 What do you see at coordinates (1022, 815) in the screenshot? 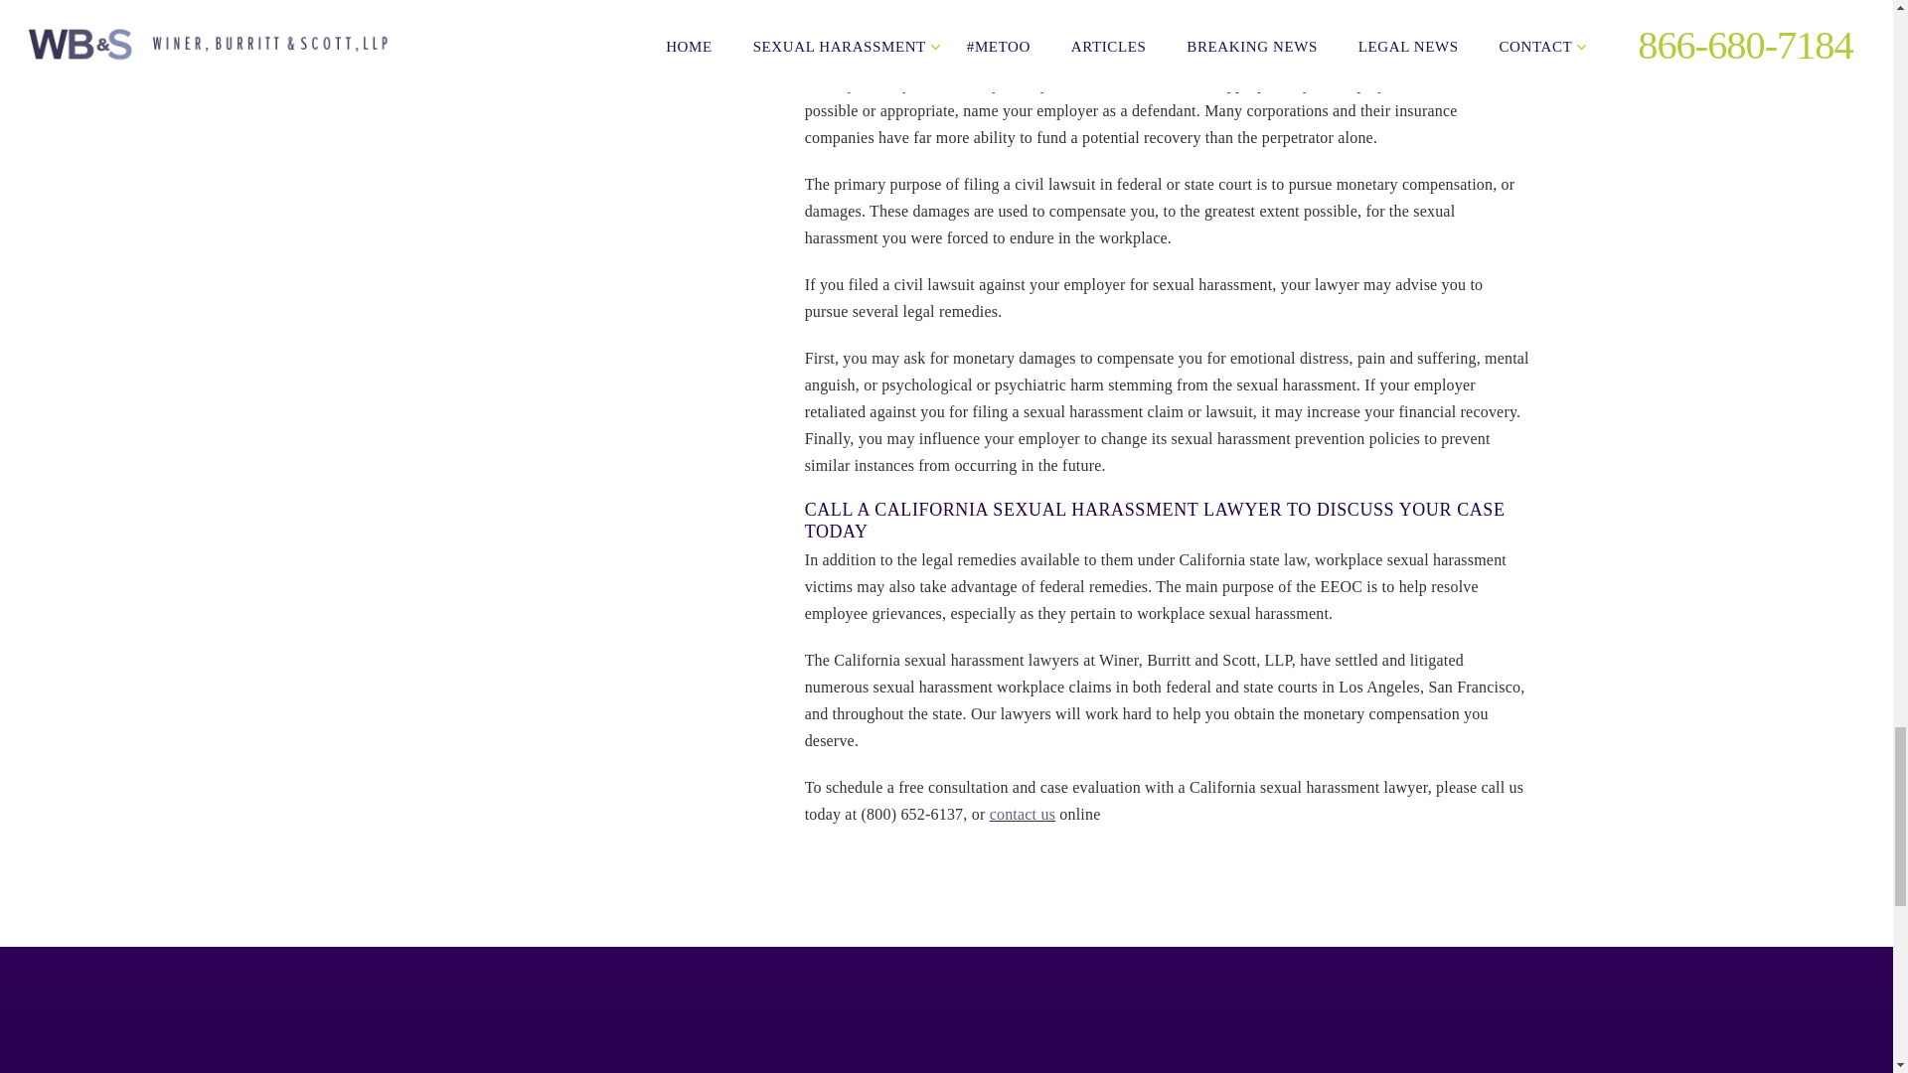
I see `contact us` at bounding box center [1022, 815].